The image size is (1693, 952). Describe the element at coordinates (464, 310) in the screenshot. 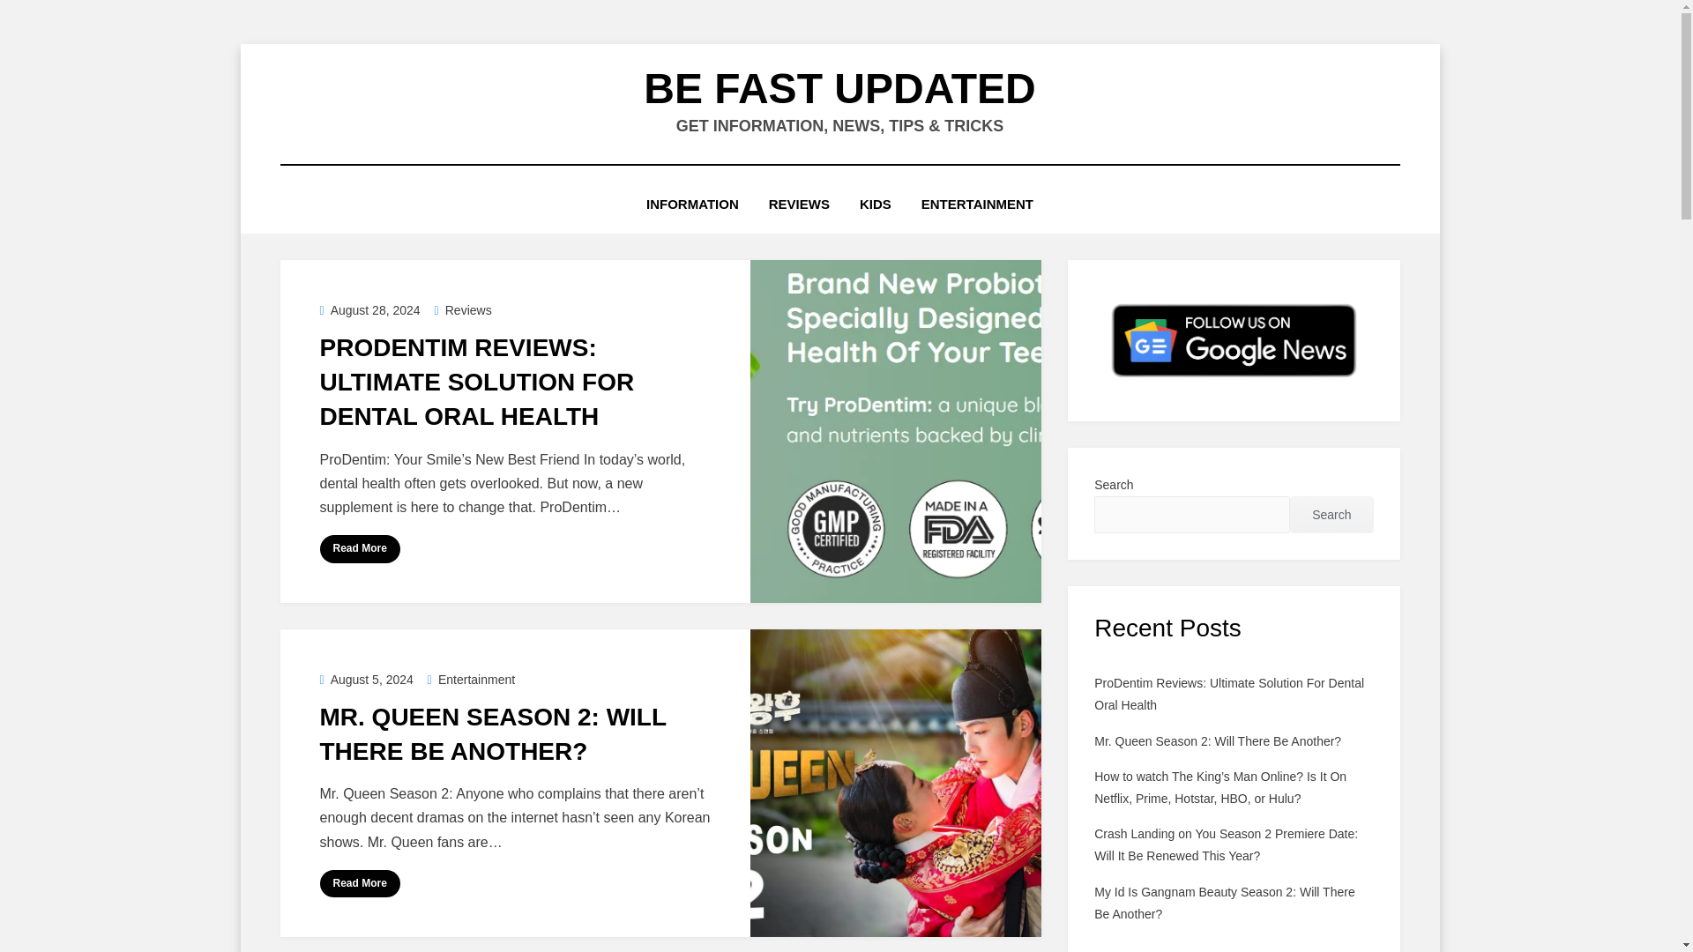

I see `Reviews` at that location.